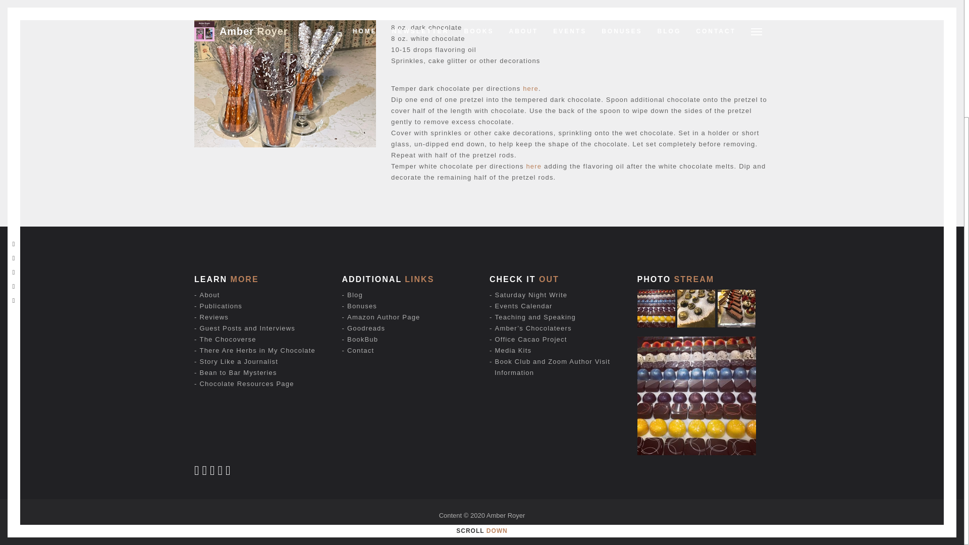  Describe the element at coordinates (209, 295) in the screenshot. I see `About` at that location.